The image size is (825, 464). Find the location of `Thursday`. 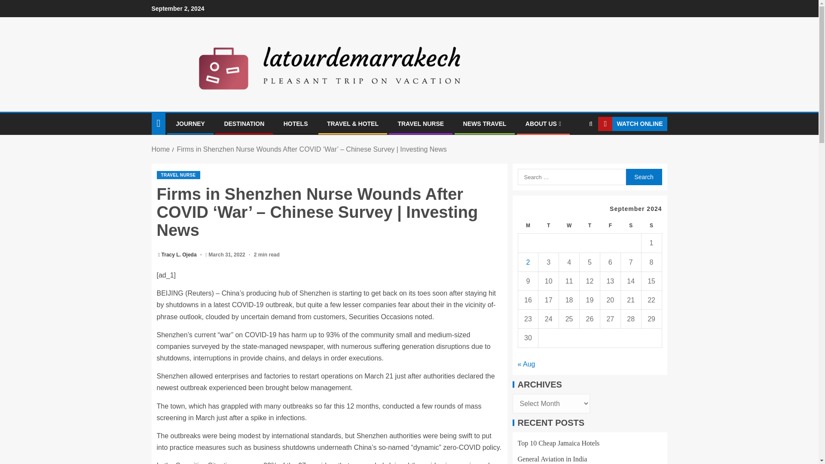

Thursday is located at coordinates (590, 226).